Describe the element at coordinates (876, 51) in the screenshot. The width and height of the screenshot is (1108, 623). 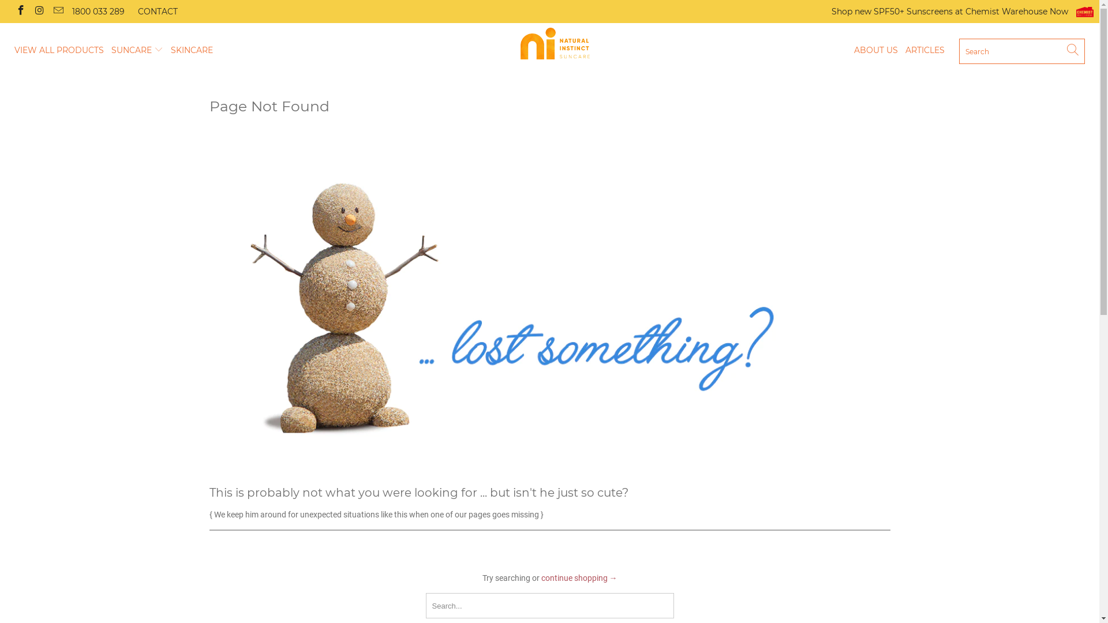
I see `ABOUT US` at that location.